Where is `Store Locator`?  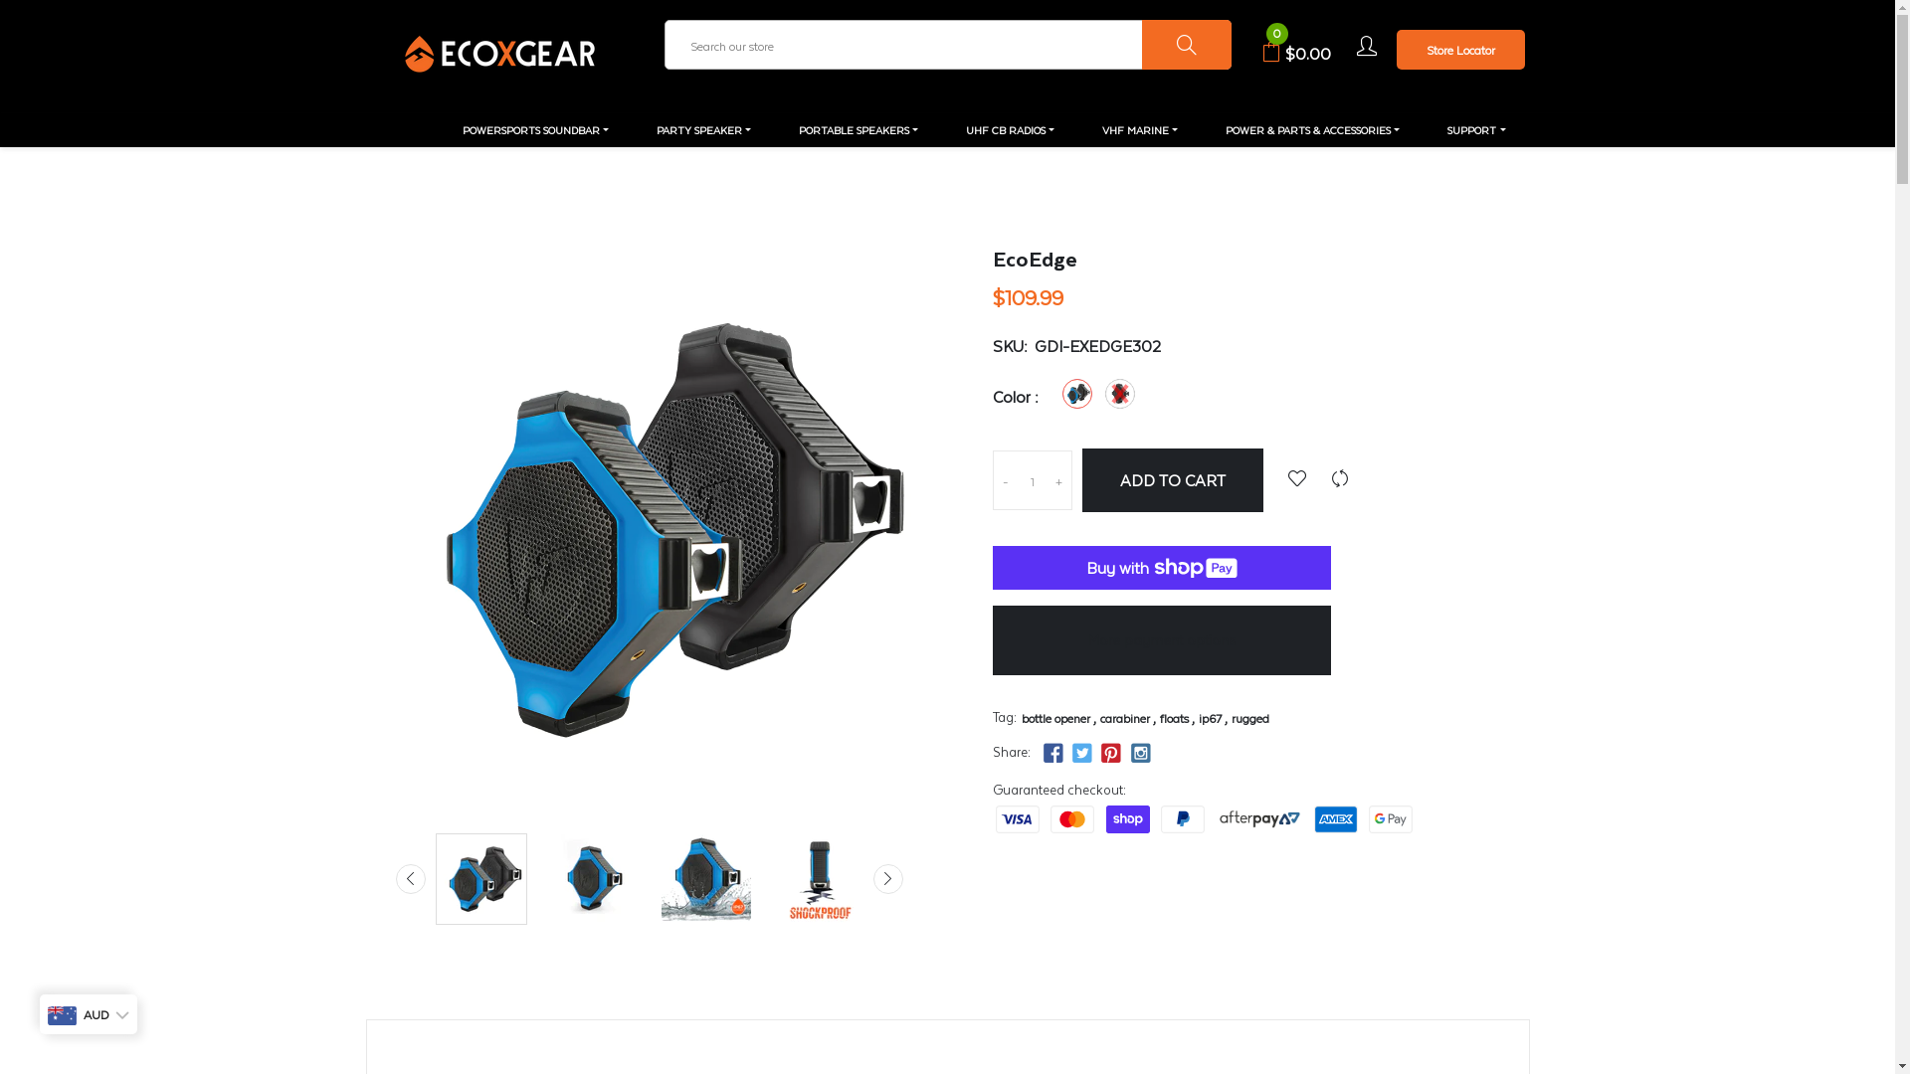
Store Locator is located at coordinates (1460, 50).